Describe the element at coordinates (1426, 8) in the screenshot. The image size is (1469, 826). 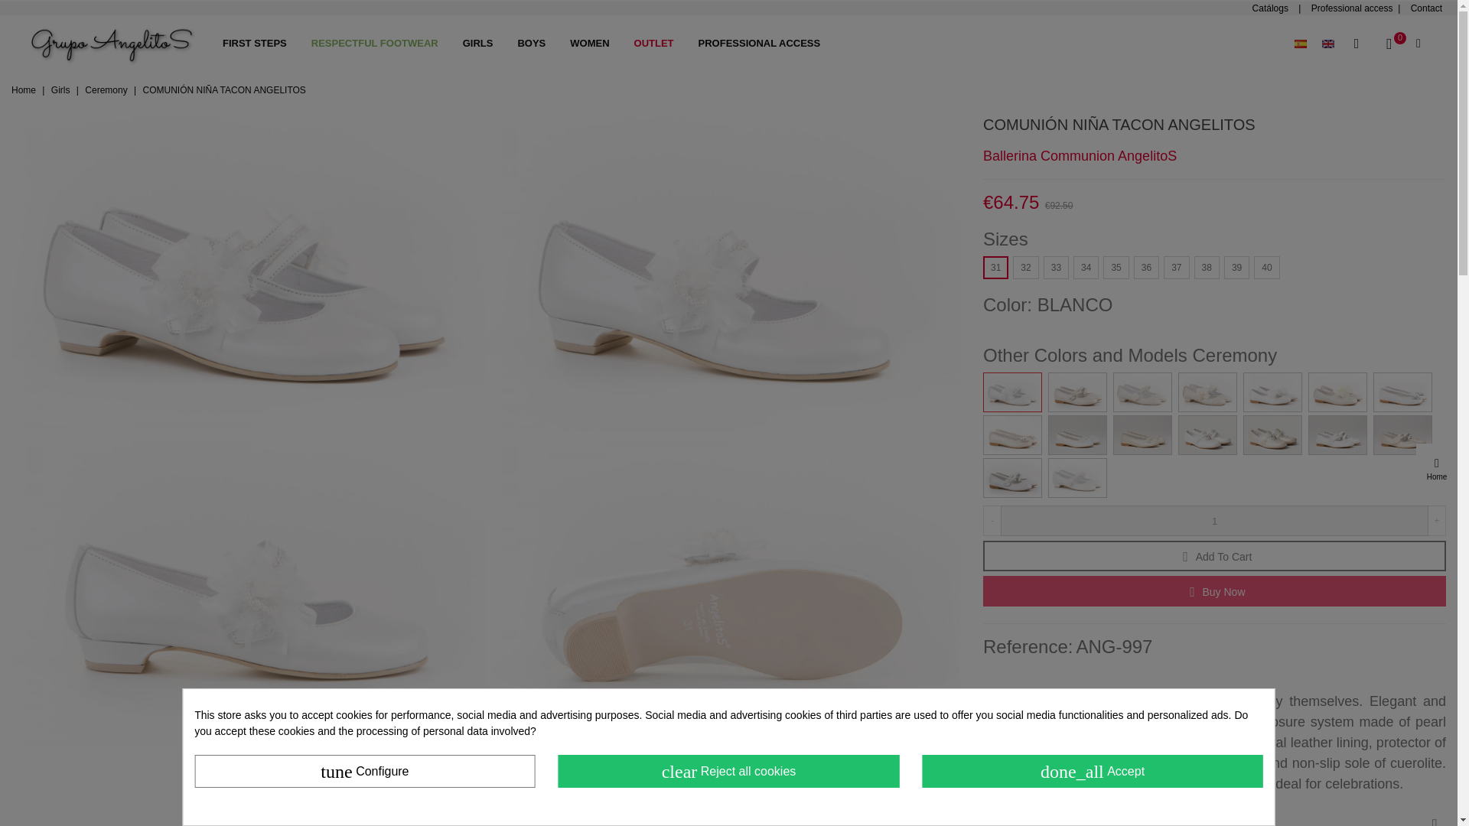
I see `Contact` at that location.